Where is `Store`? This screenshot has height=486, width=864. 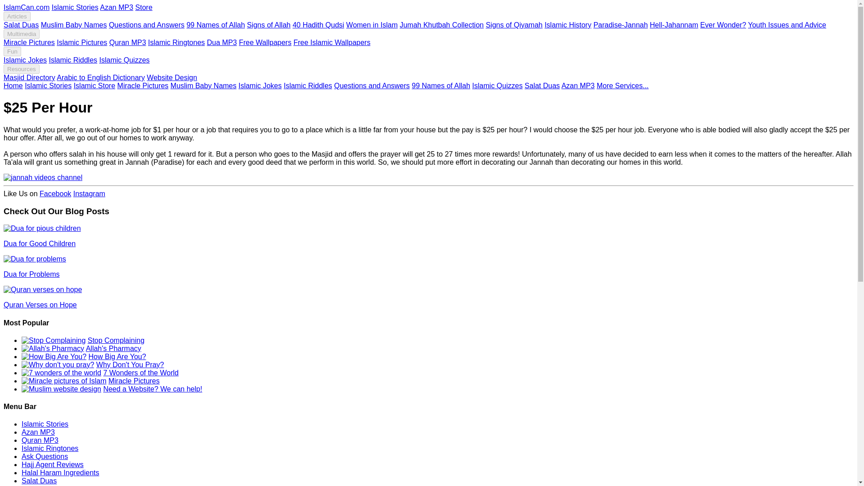 Store is located at coordinates (144, 7).